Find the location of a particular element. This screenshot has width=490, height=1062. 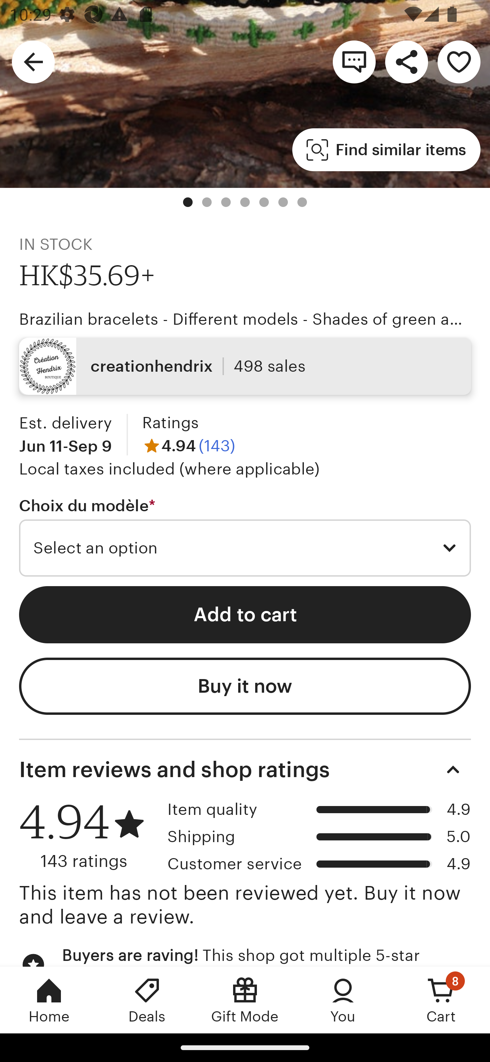

Navigate up is located at coordinates (33, 61).